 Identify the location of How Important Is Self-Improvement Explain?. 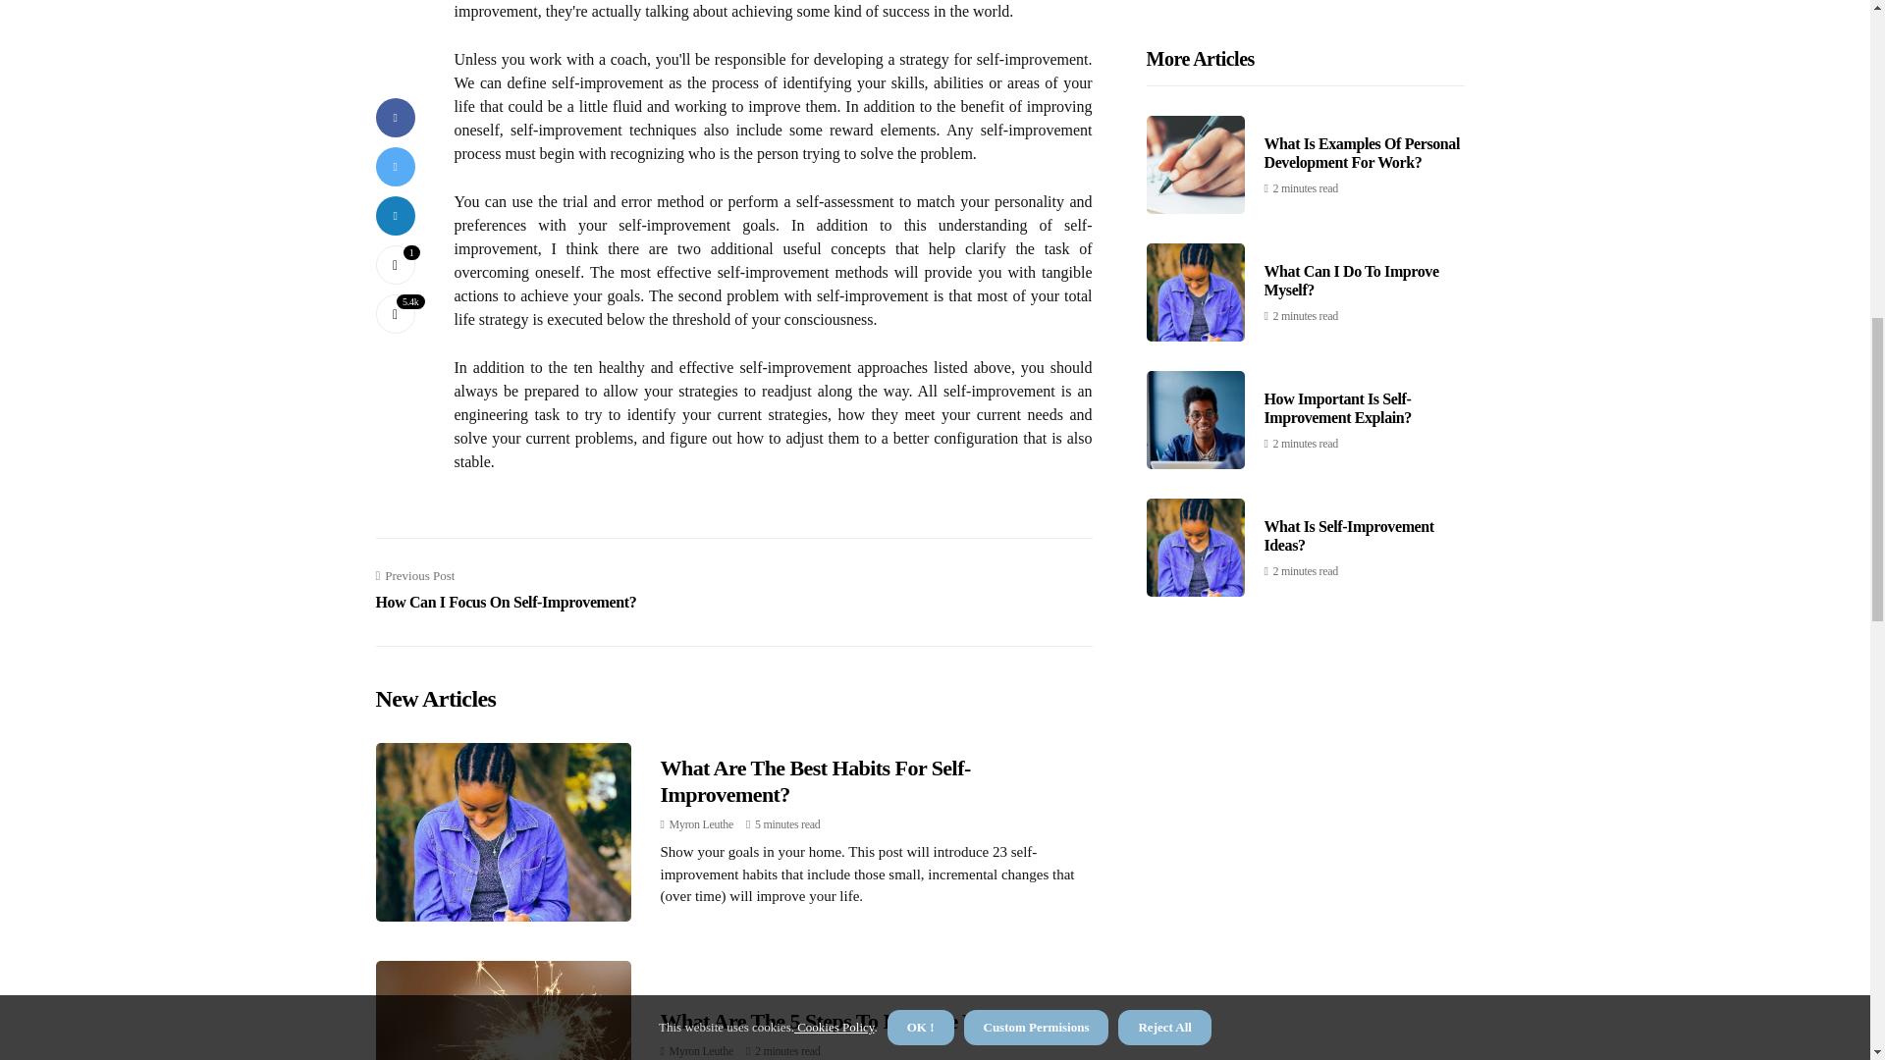
(1338, 43).